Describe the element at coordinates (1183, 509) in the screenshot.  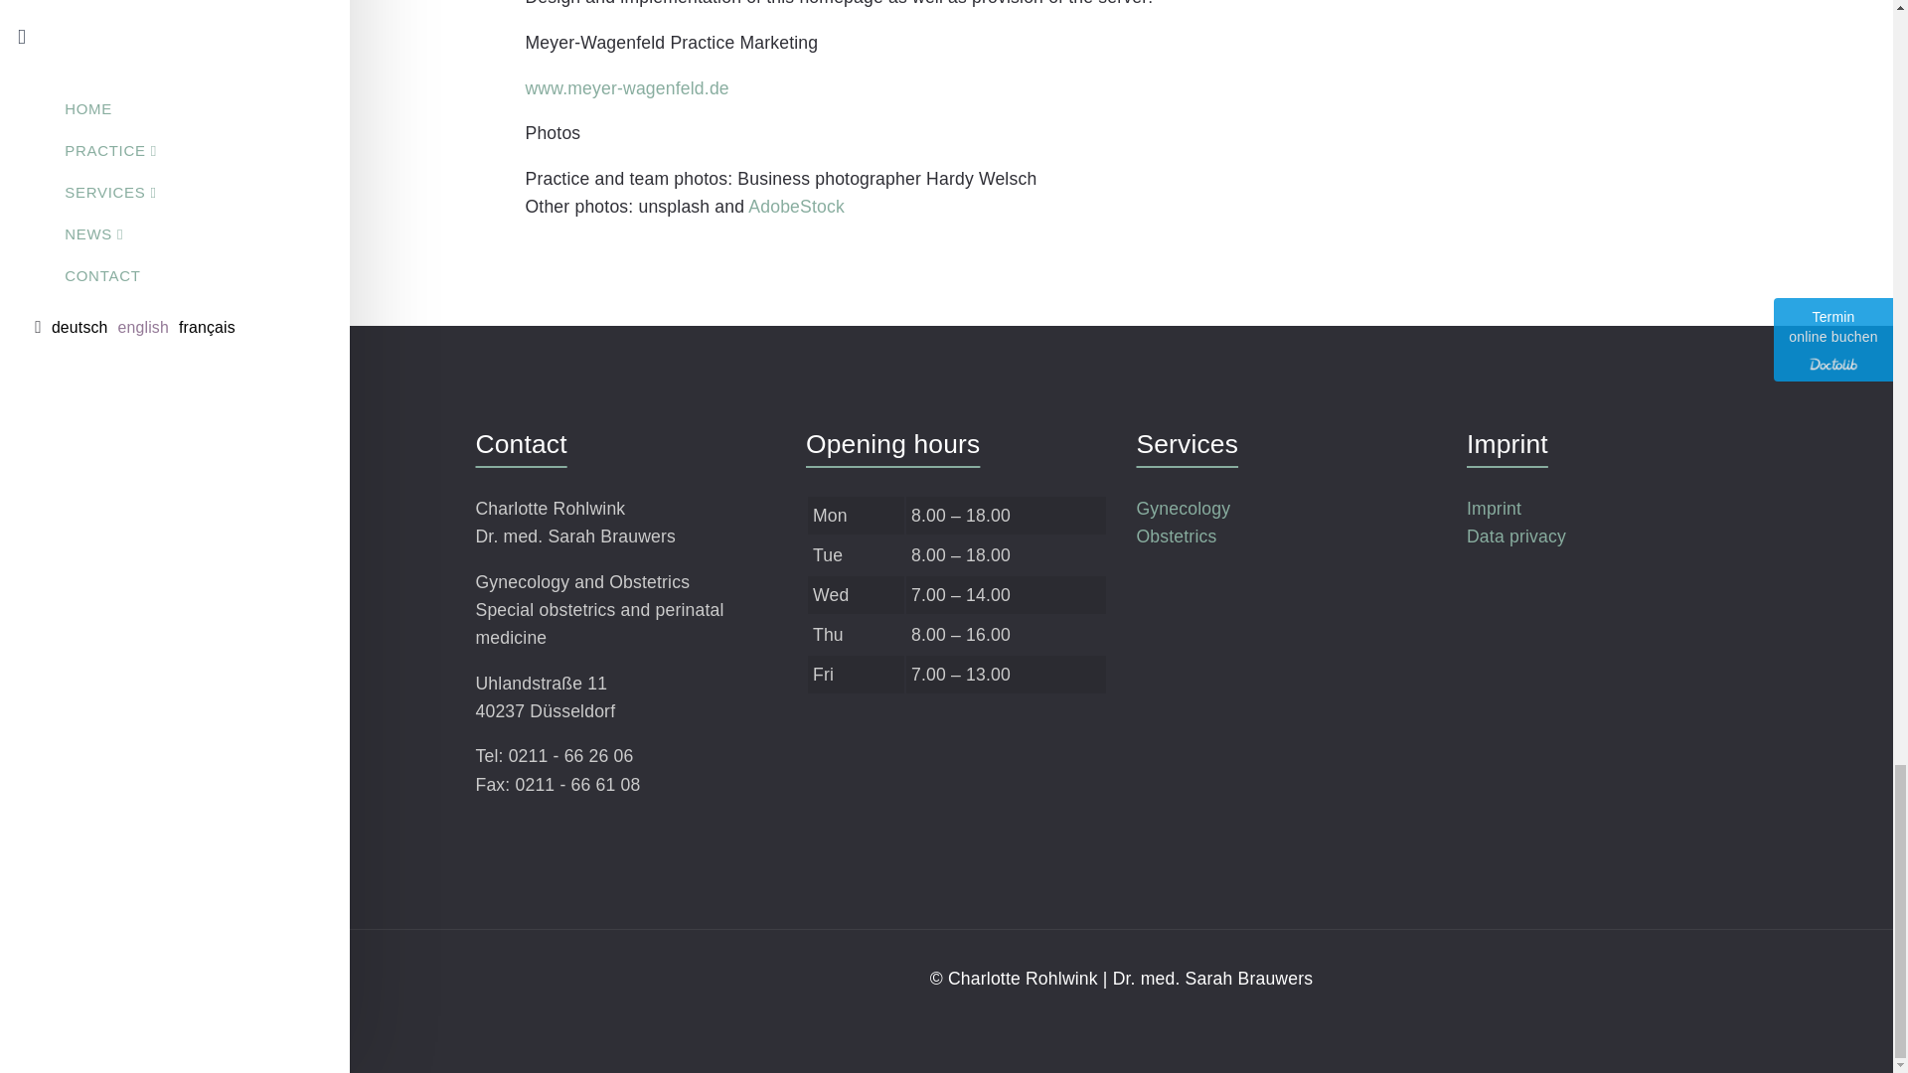
I see `Gynecology` at that location.